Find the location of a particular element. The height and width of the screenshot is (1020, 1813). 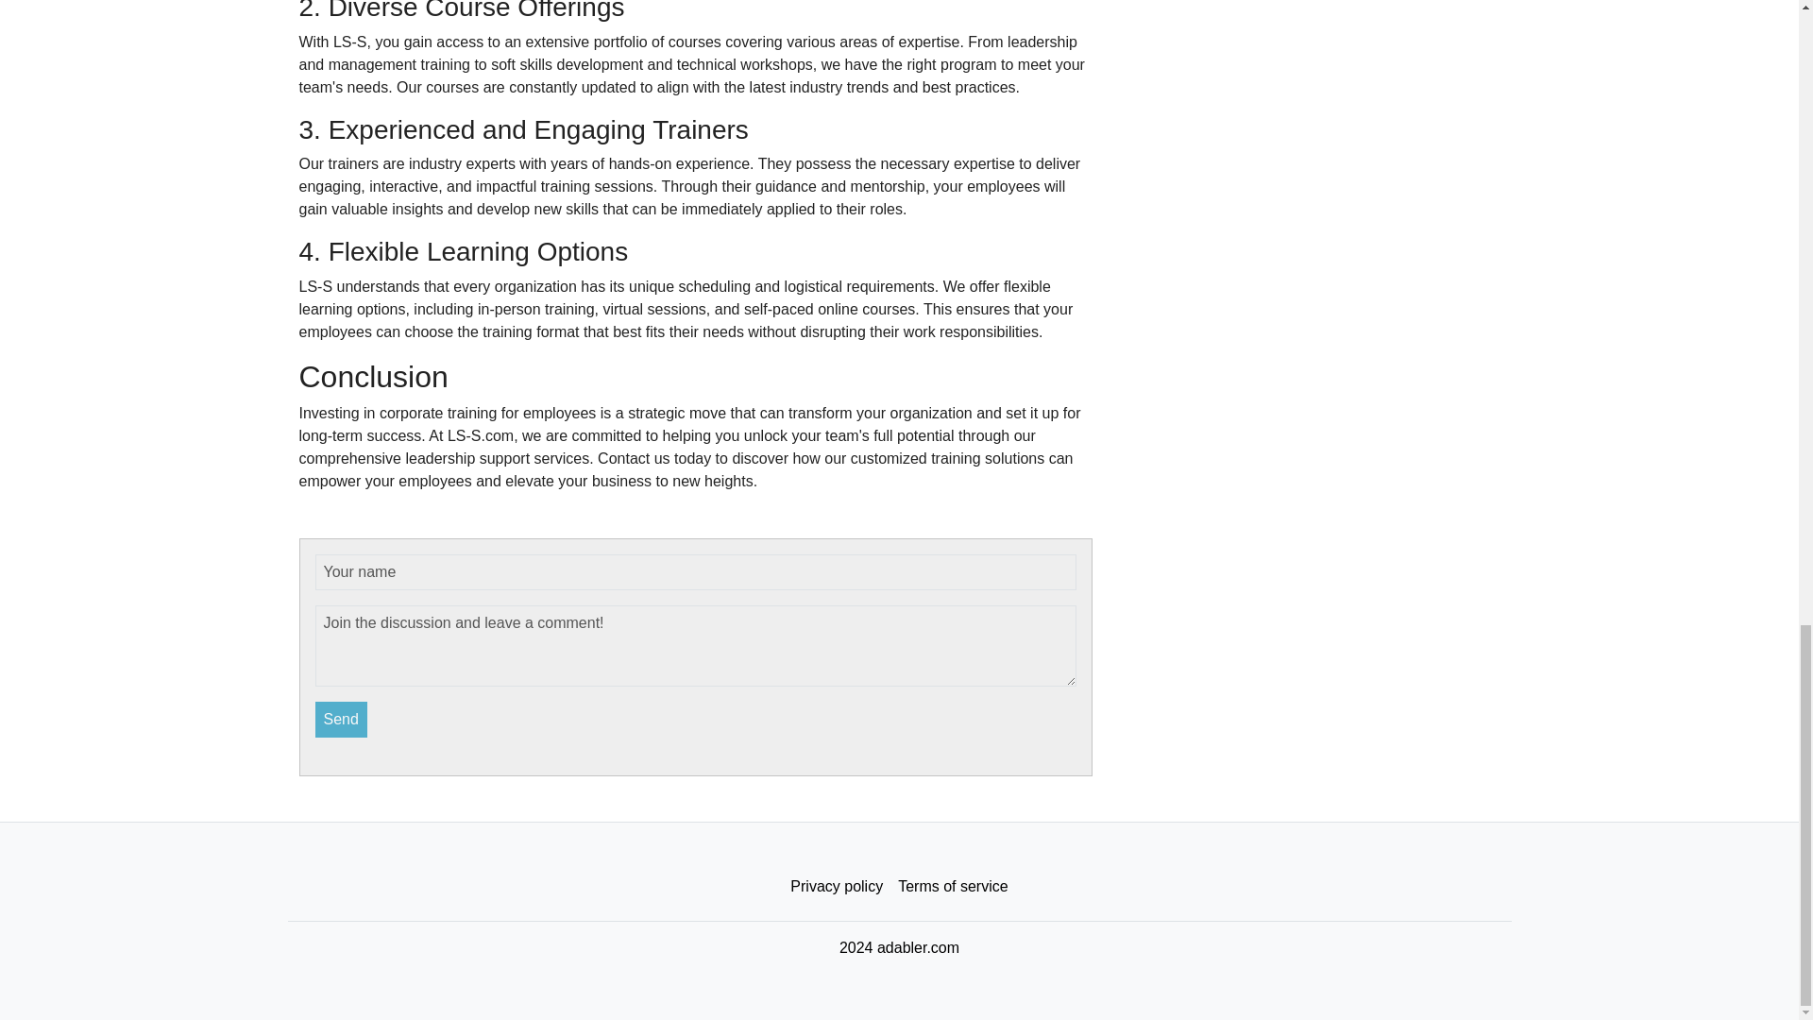

Send is located at coordinates (342, 720).